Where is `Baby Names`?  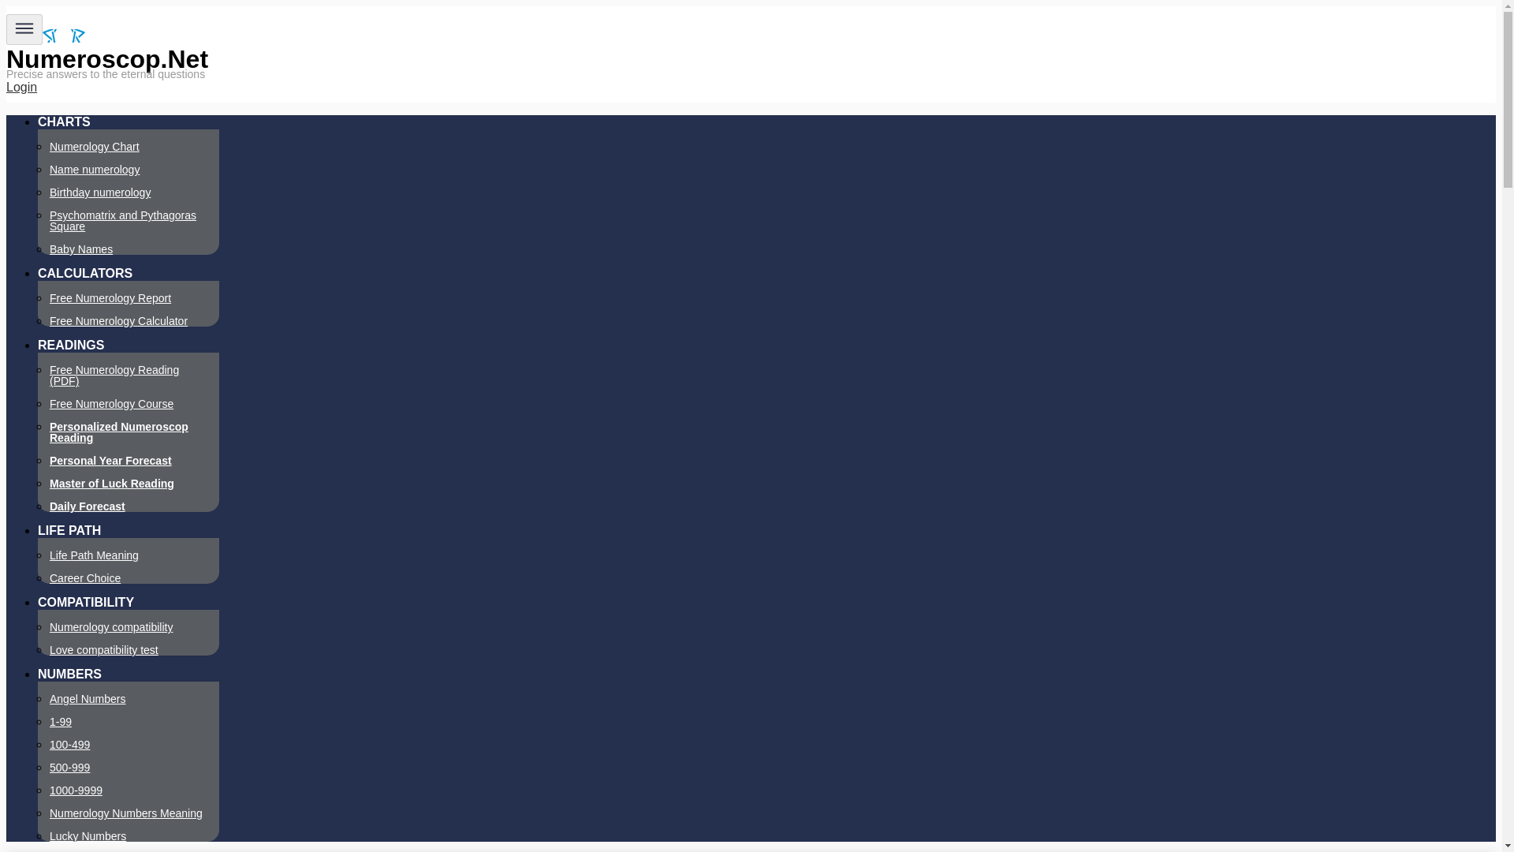
Baby Names is located at coordinates (80, 249).